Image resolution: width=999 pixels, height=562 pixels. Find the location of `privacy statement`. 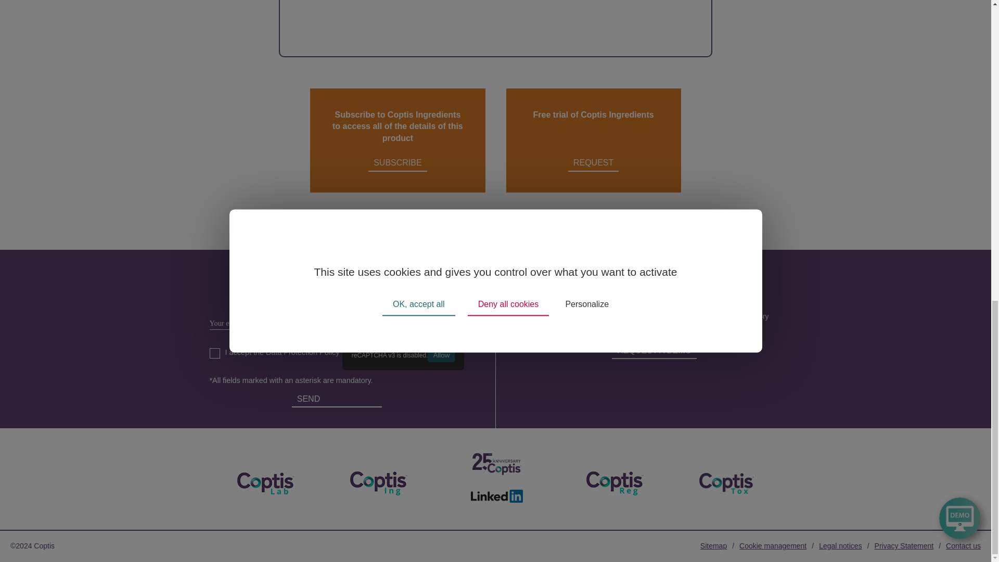

privacy statement is located at coordinates (904, 546).